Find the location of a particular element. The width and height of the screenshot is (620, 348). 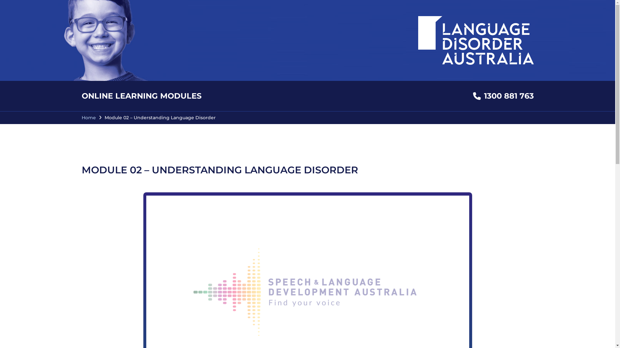

Home is located at coordinates (88, 117).